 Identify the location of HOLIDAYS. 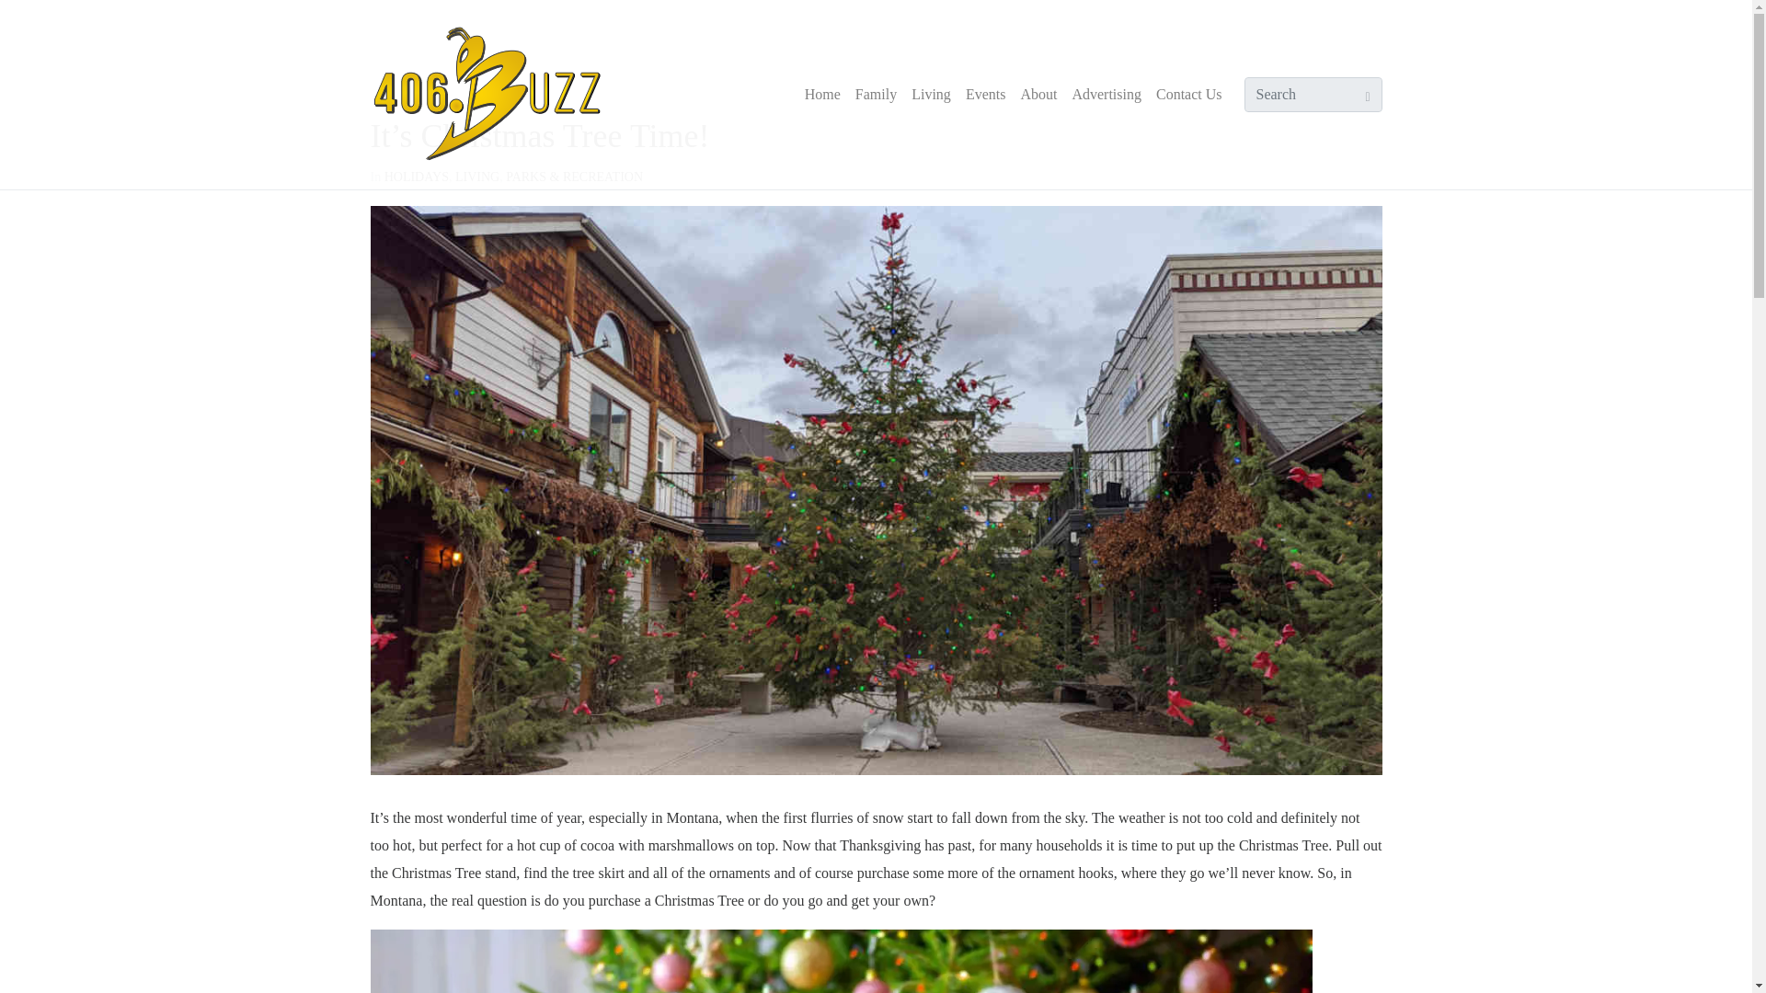
(416, 177).